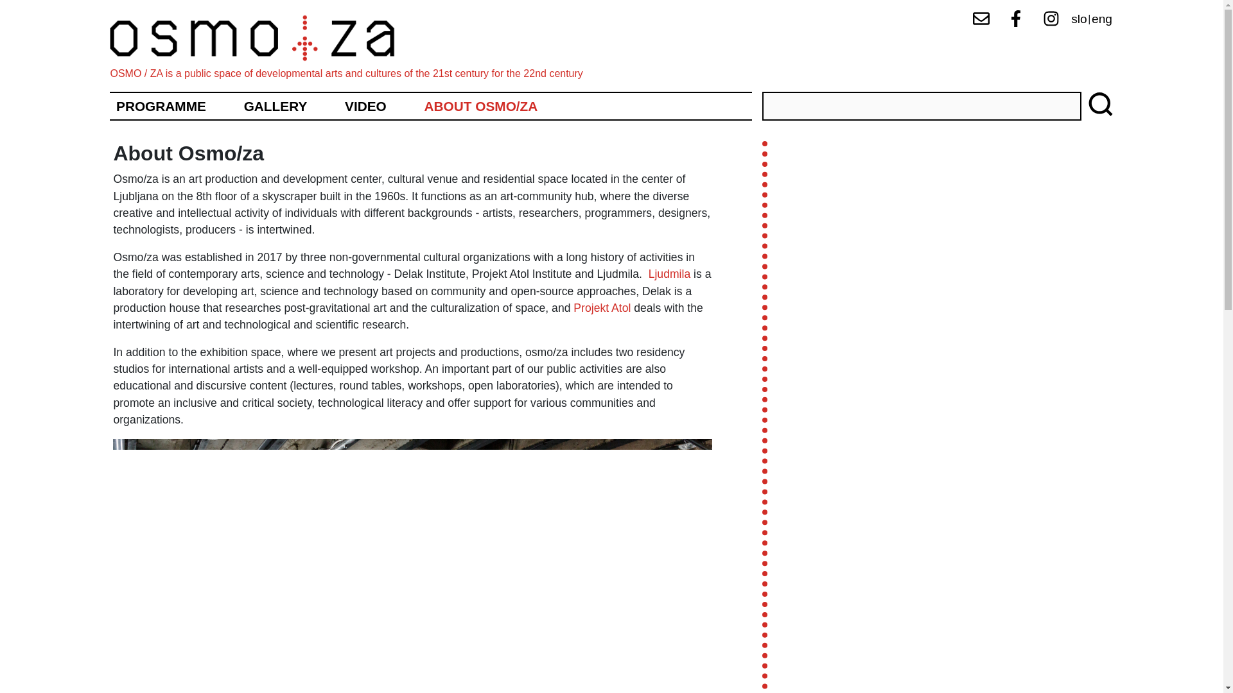 The height and width of the screenshot is (693, 1233). I want to click on VIDEO, so click(366, 107).